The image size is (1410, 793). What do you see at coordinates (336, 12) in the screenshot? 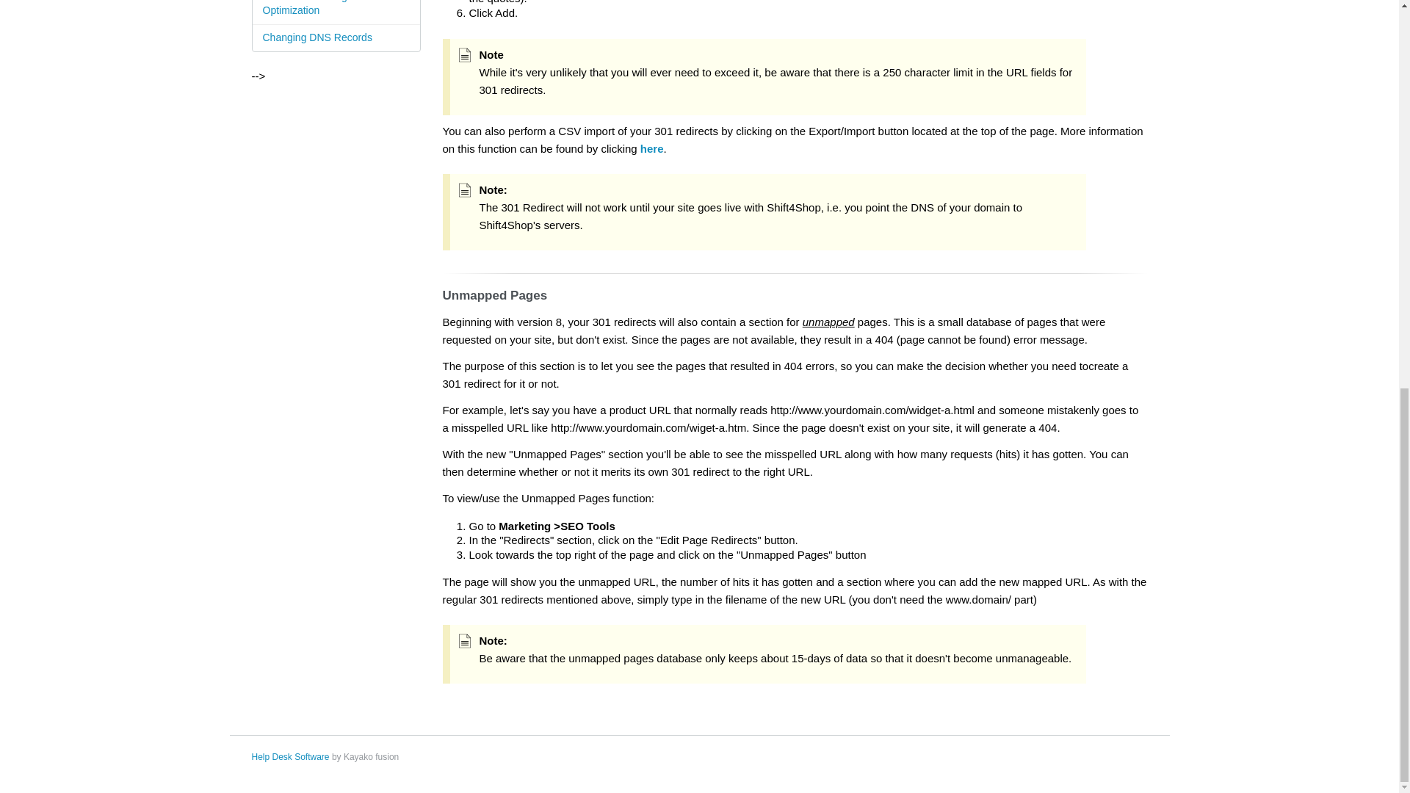
I see `SEO - Search Engine Optimization` at bounding box center [336, 12].